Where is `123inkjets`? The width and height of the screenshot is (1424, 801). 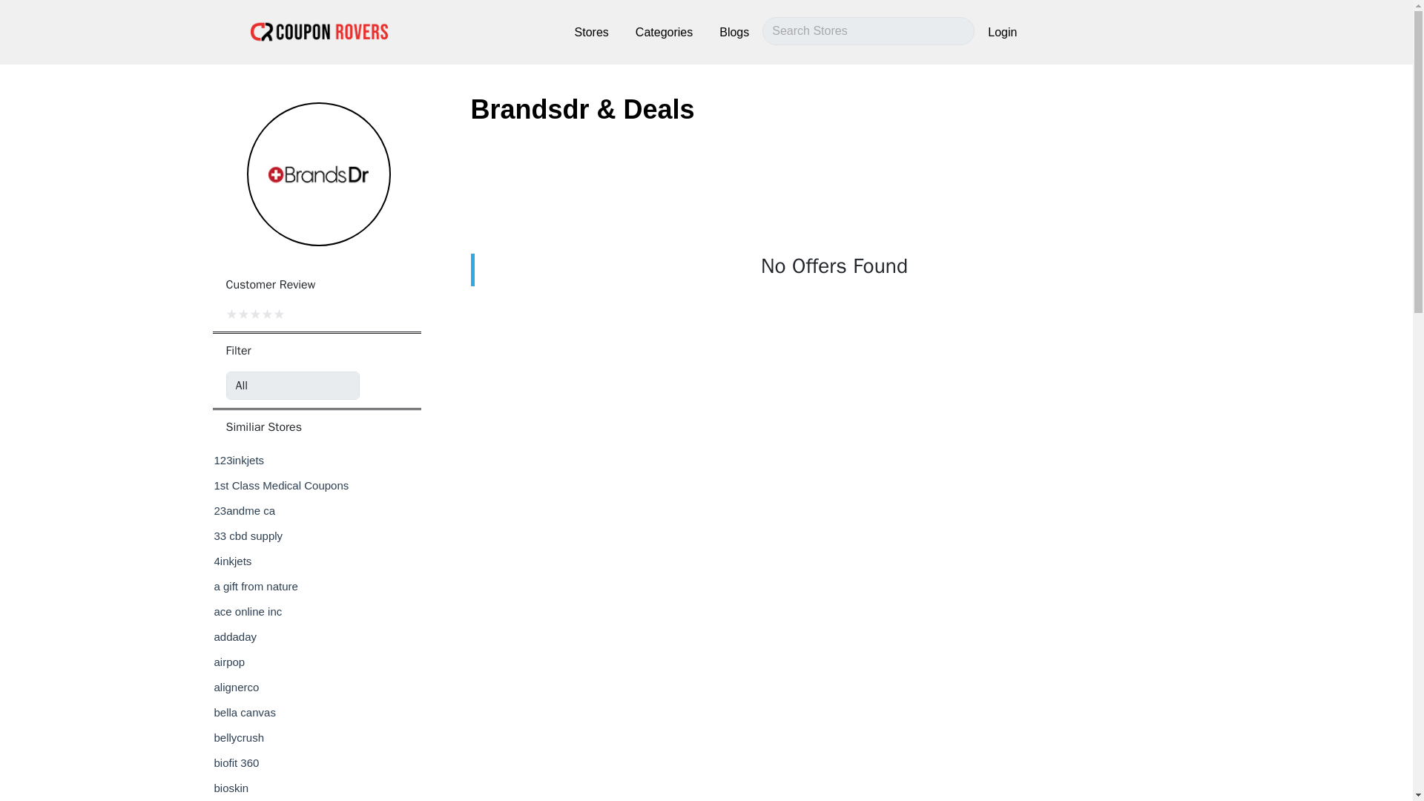 123inkjets is located at coordinates (239, 460).